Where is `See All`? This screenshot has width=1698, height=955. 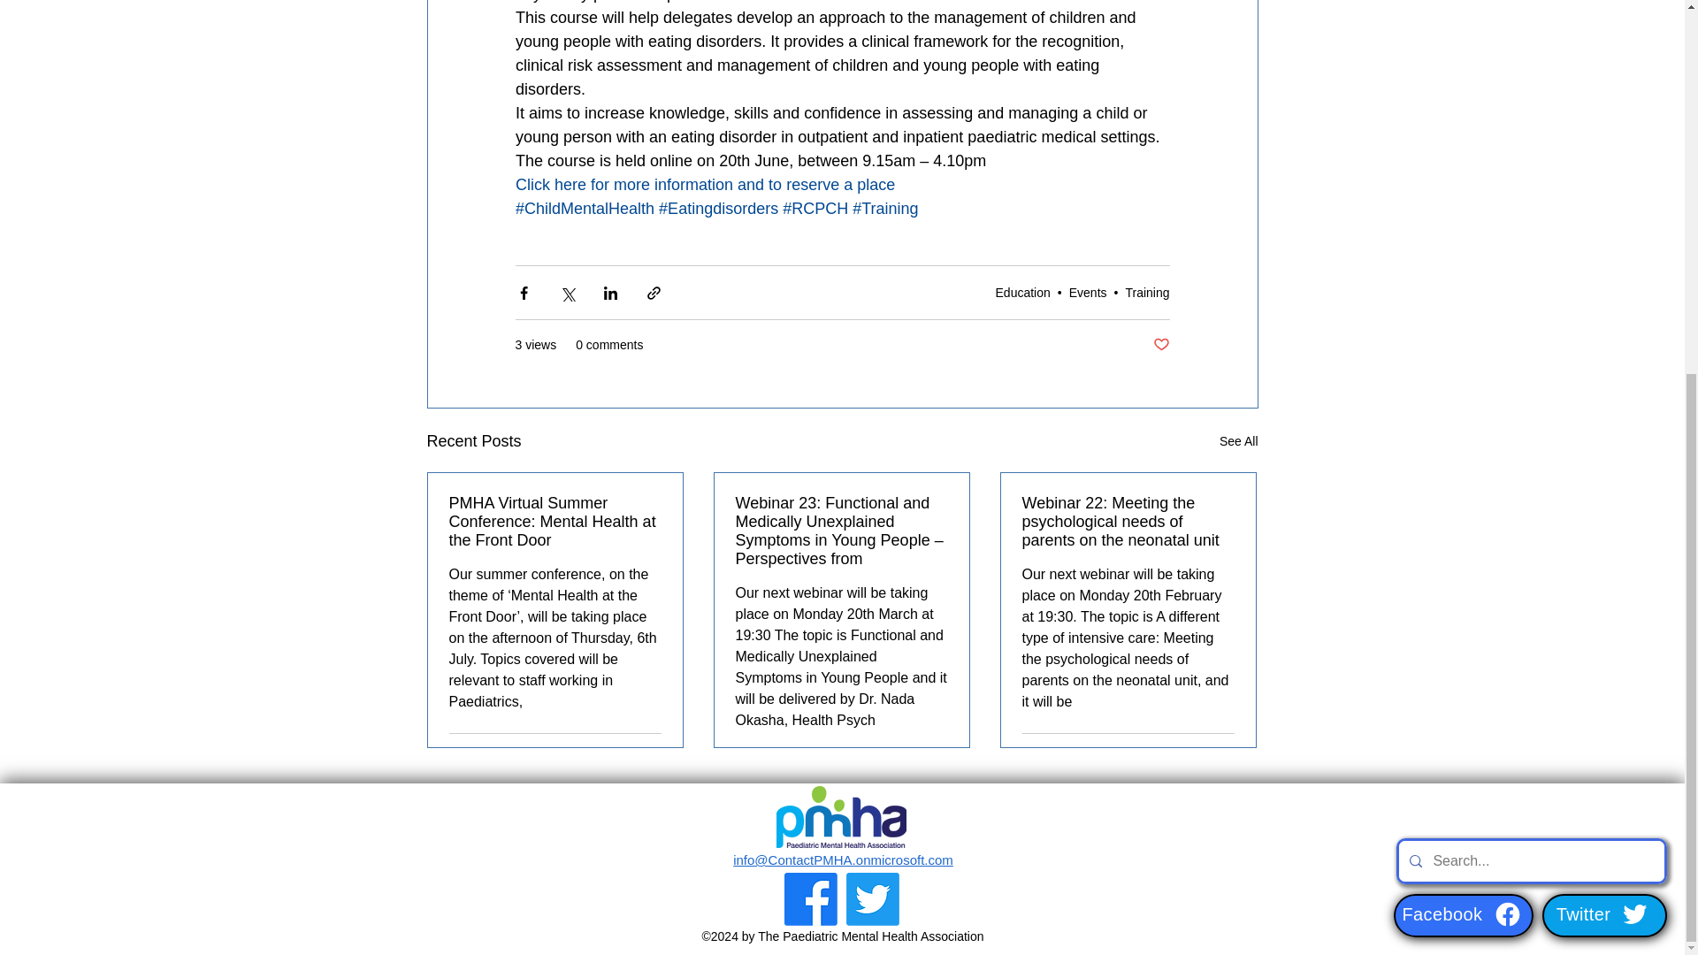
See All is located at coordinates (1238, 441).